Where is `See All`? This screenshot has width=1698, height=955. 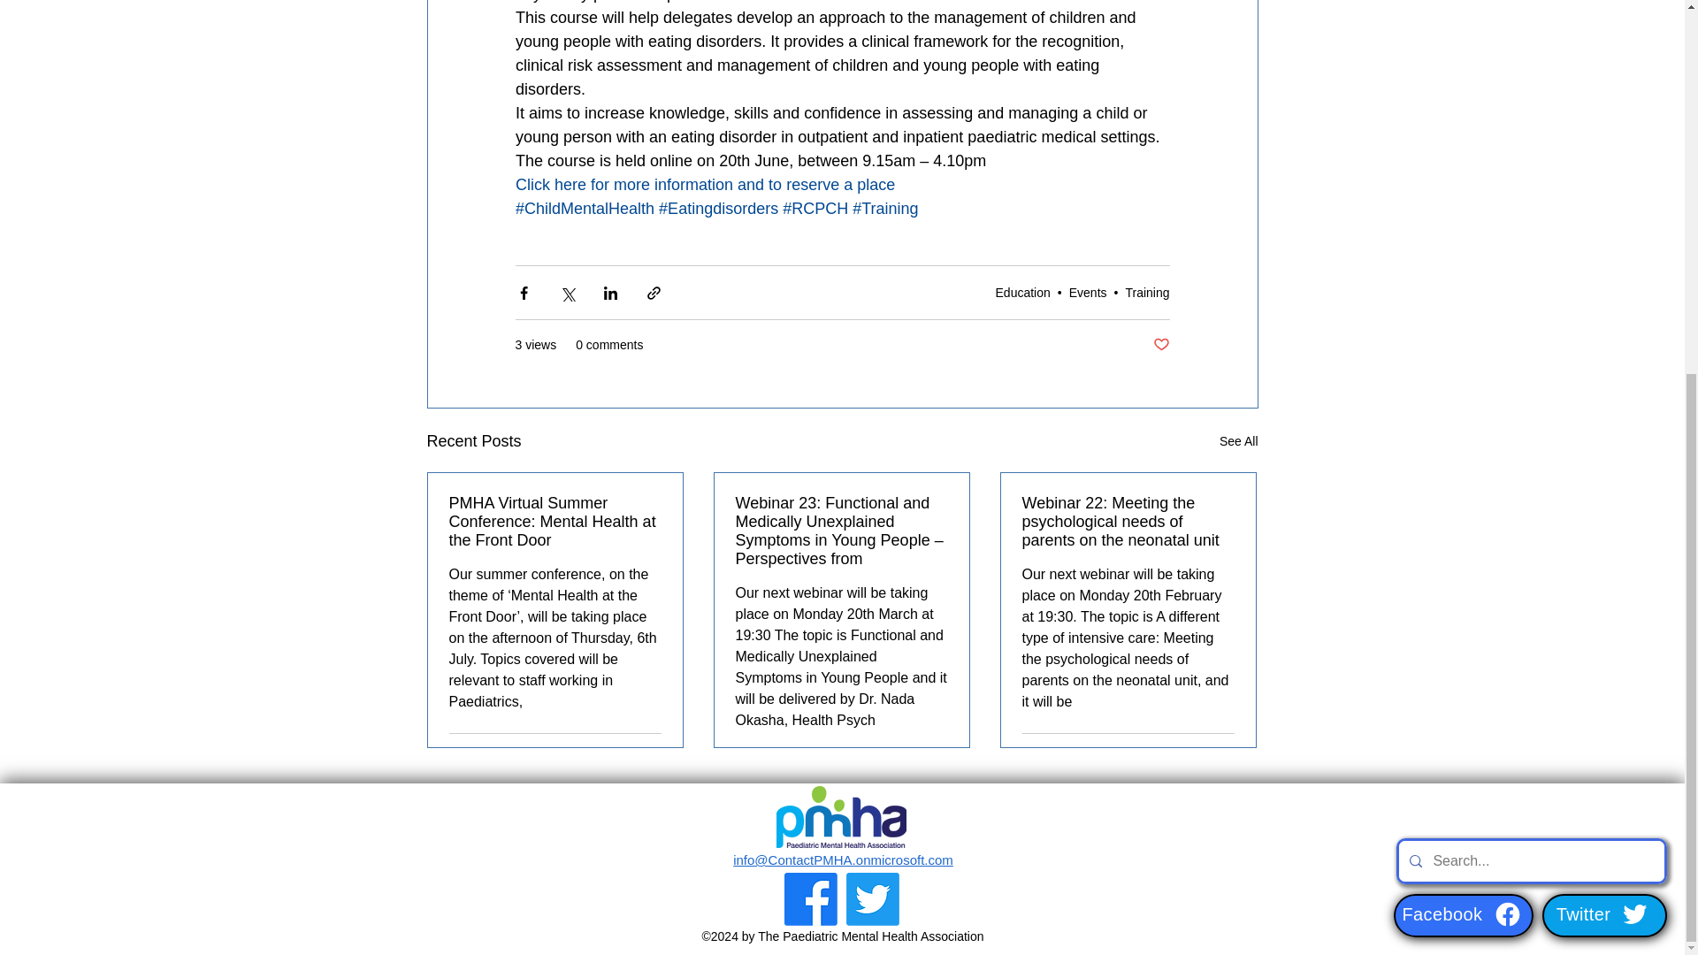
See All is located at coordinates (1238, 441).